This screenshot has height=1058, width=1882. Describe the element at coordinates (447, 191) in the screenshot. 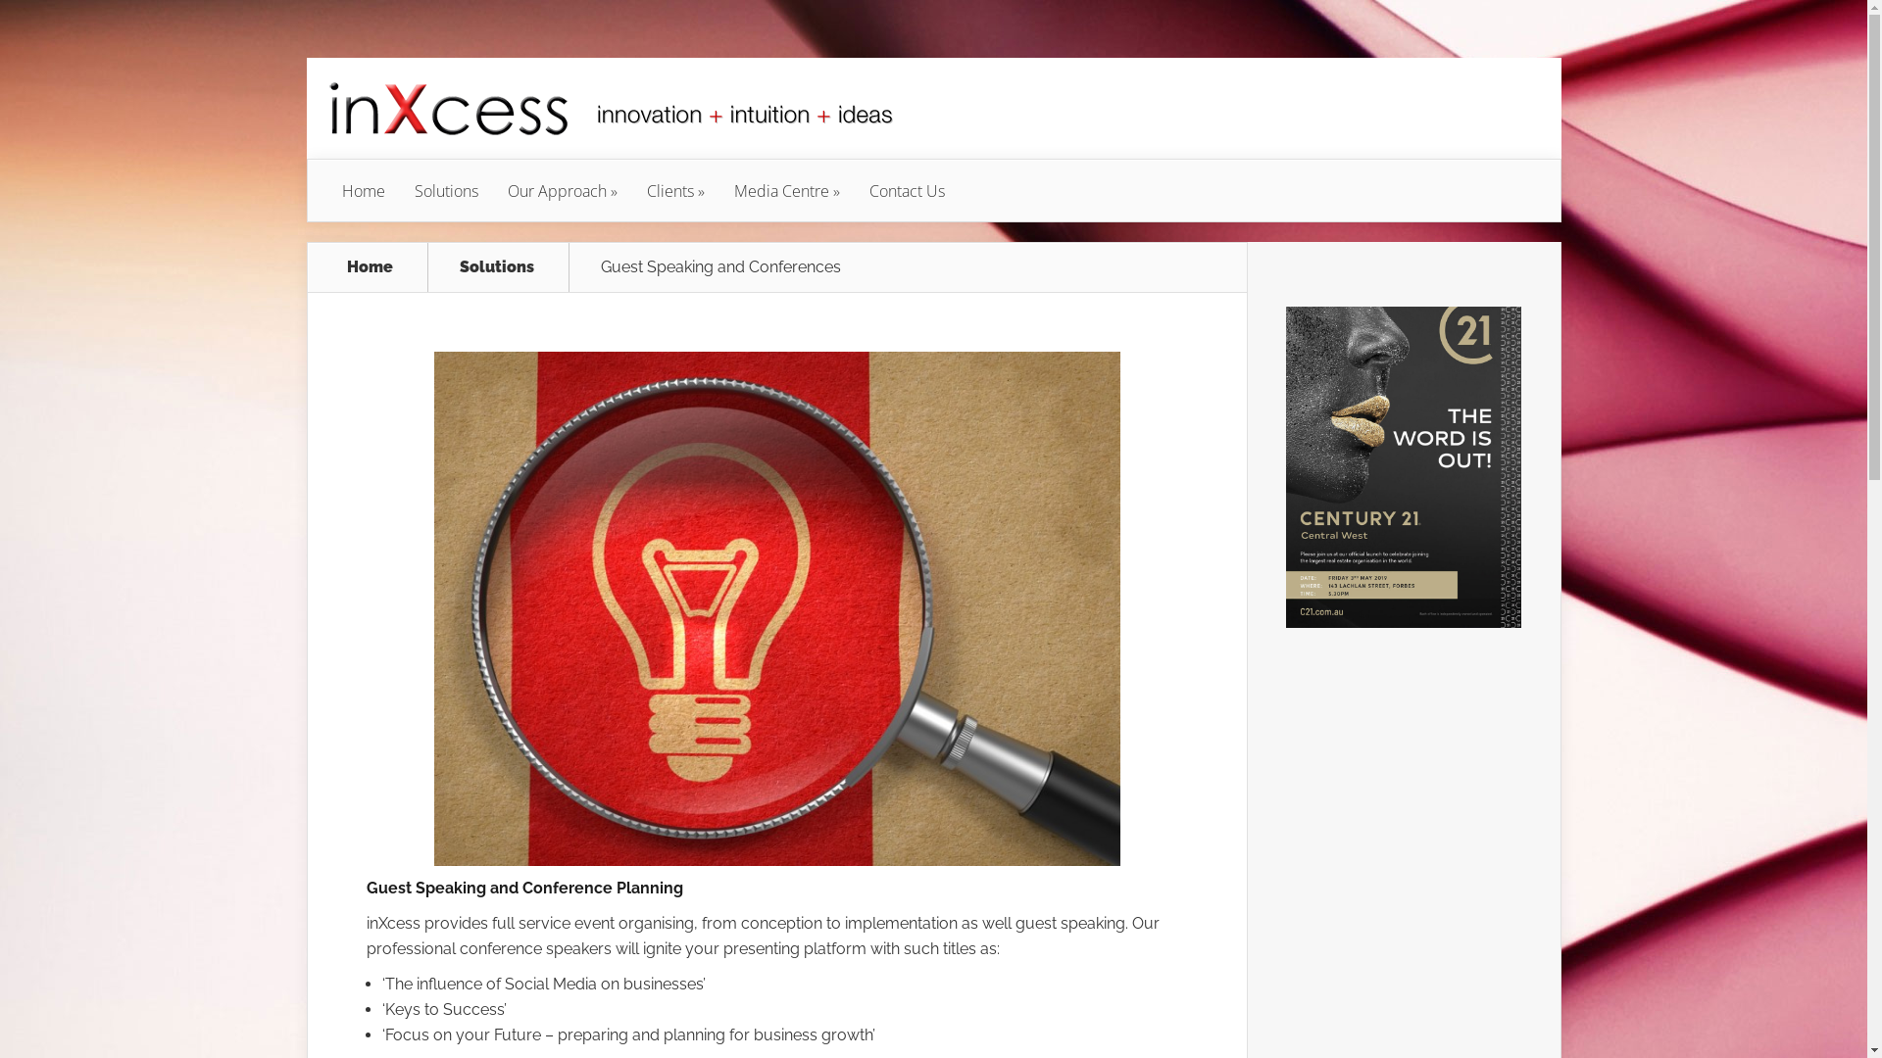

I see `Solutions` at that location.